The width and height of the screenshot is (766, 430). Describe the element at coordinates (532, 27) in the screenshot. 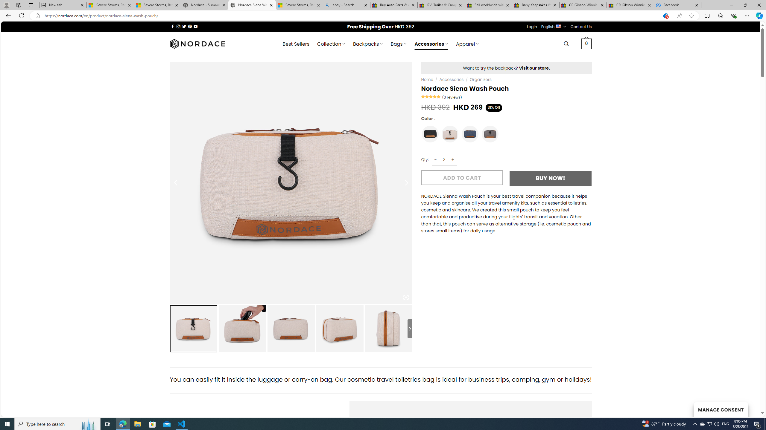

I see `Login` at that location.